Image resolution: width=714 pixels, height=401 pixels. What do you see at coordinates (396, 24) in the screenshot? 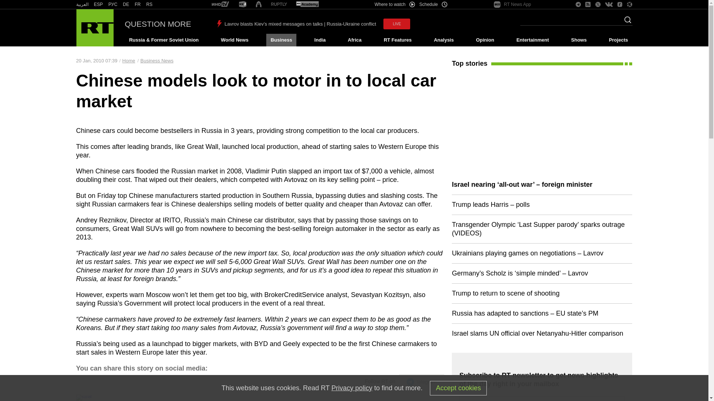
I see `LIVE` at bounding box center [396, 24].